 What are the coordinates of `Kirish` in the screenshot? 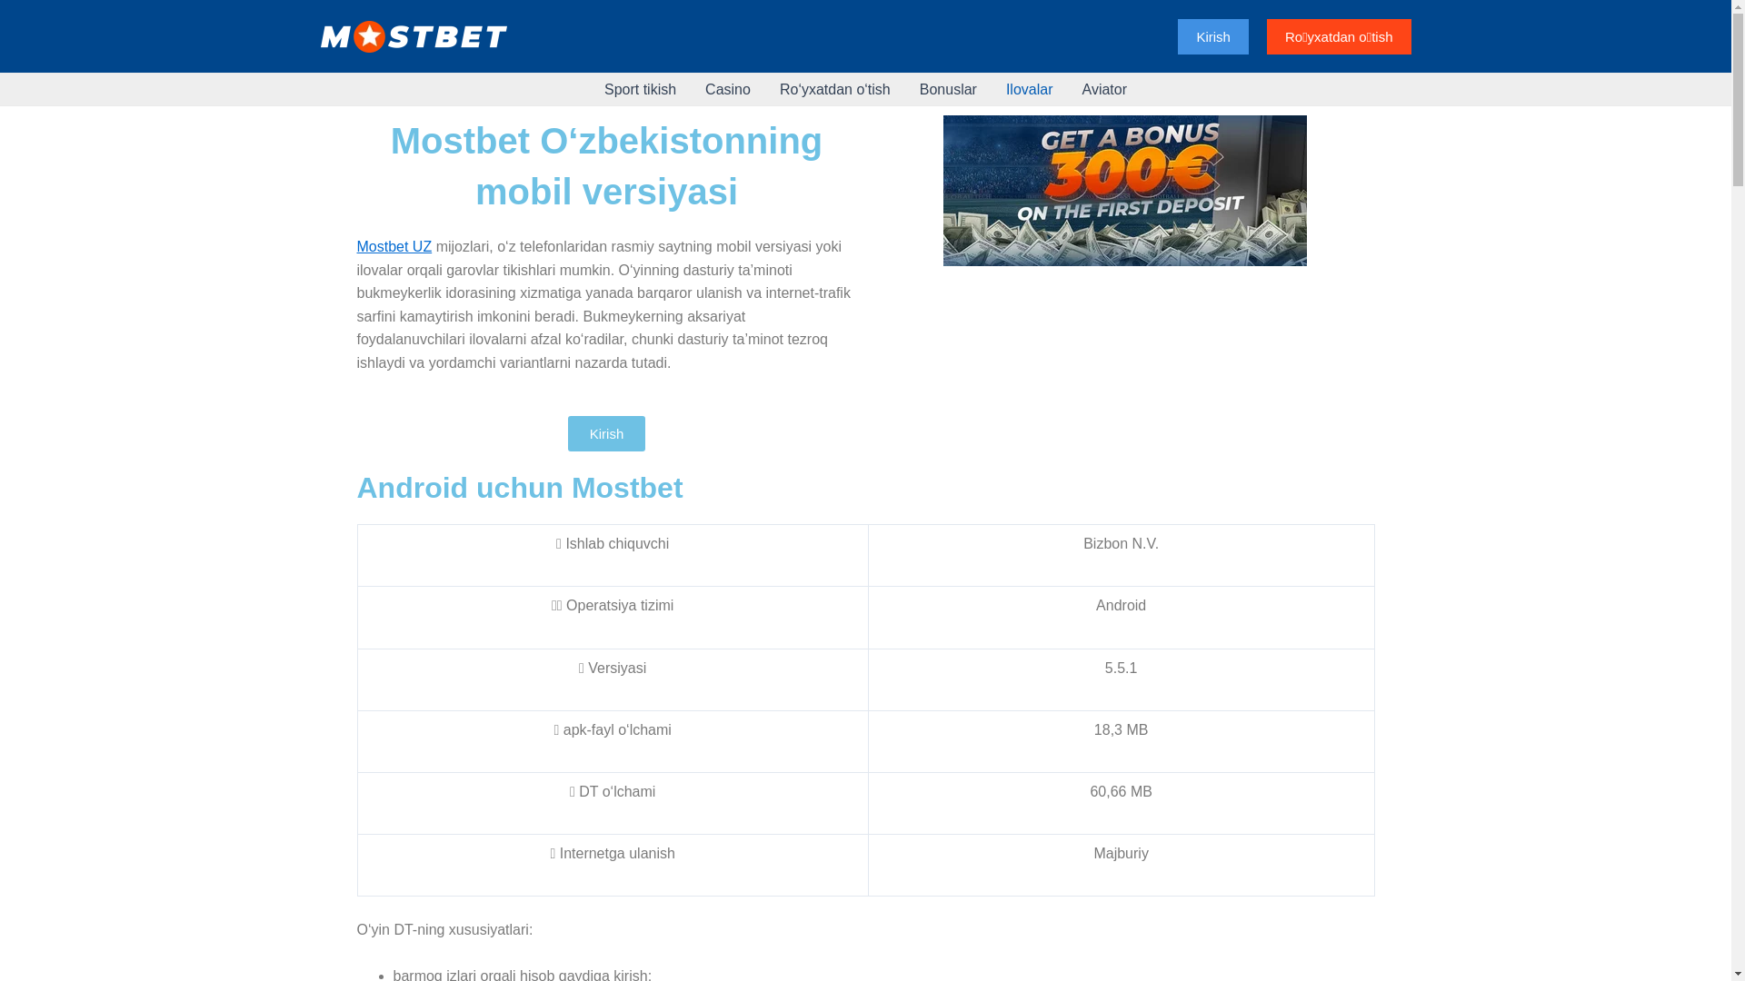 It's located at (607, 434).